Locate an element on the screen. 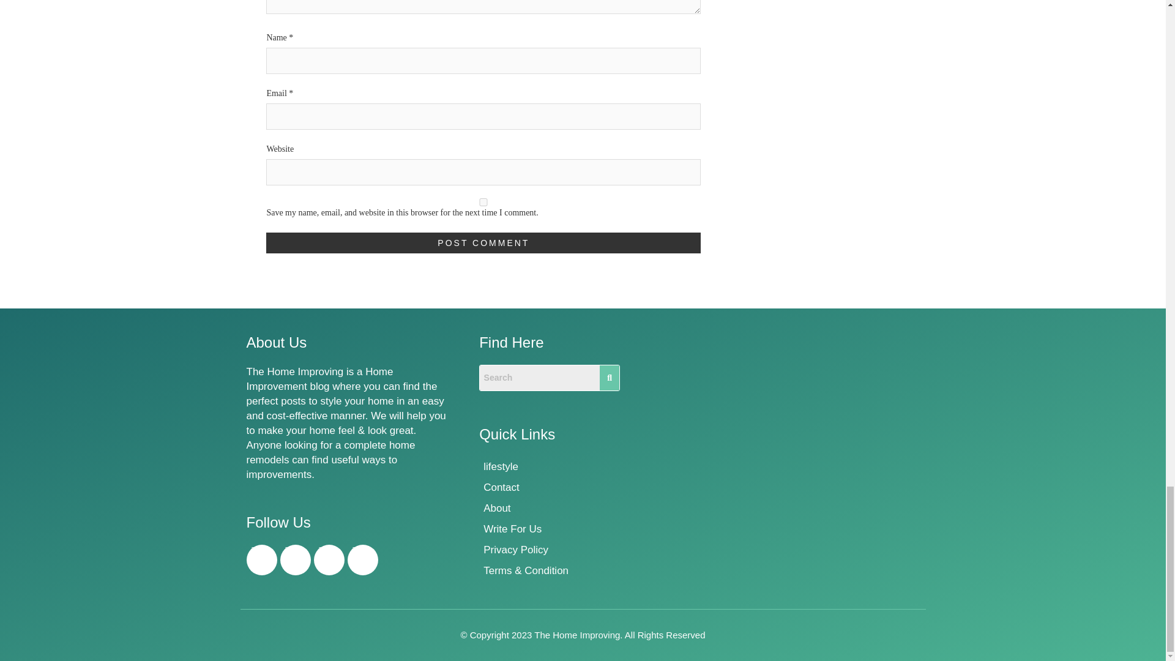 This screenshot has width=1175, height=661. Search is located at coordinates (539, 378).